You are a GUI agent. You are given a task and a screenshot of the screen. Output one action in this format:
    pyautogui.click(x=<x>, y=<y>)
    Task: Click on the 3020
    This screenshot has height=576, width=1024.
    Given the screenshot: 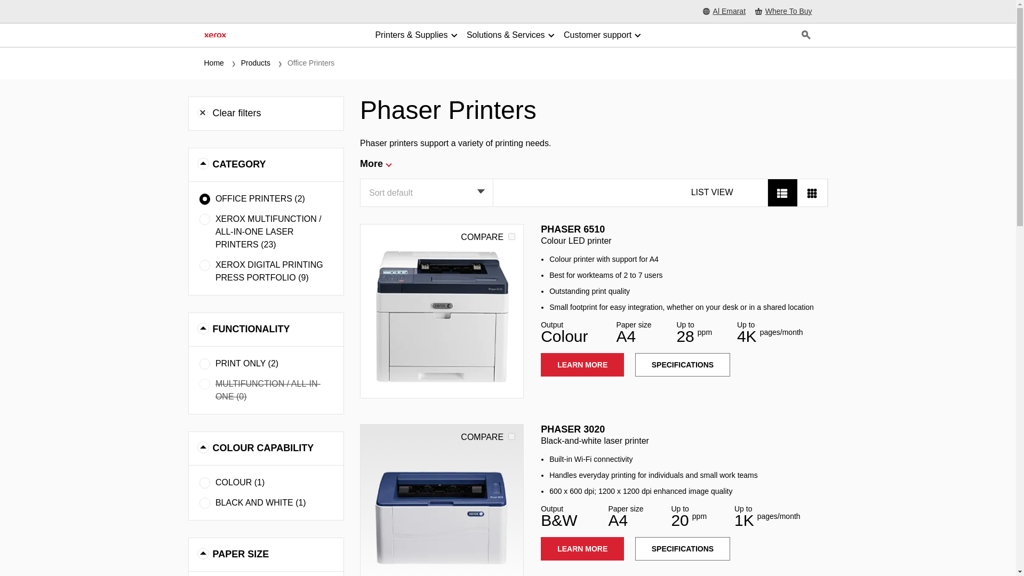 What is the action you would take?
    pyautogui.click(x=511, y=436)
    